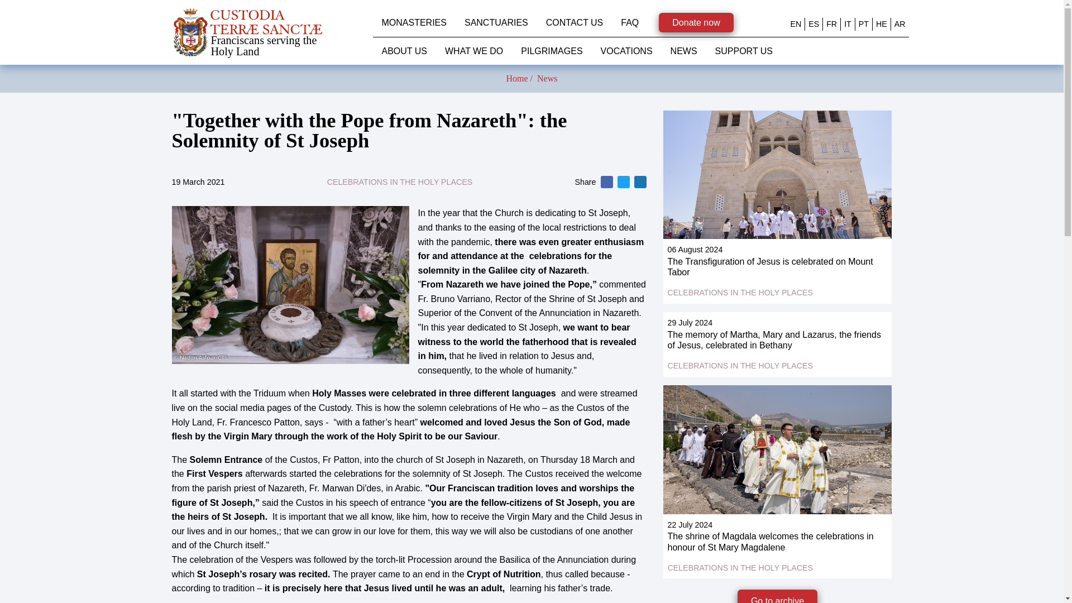 This screenshot has width=1072, height=603. I want to click on Donate now, so click(696, 22).